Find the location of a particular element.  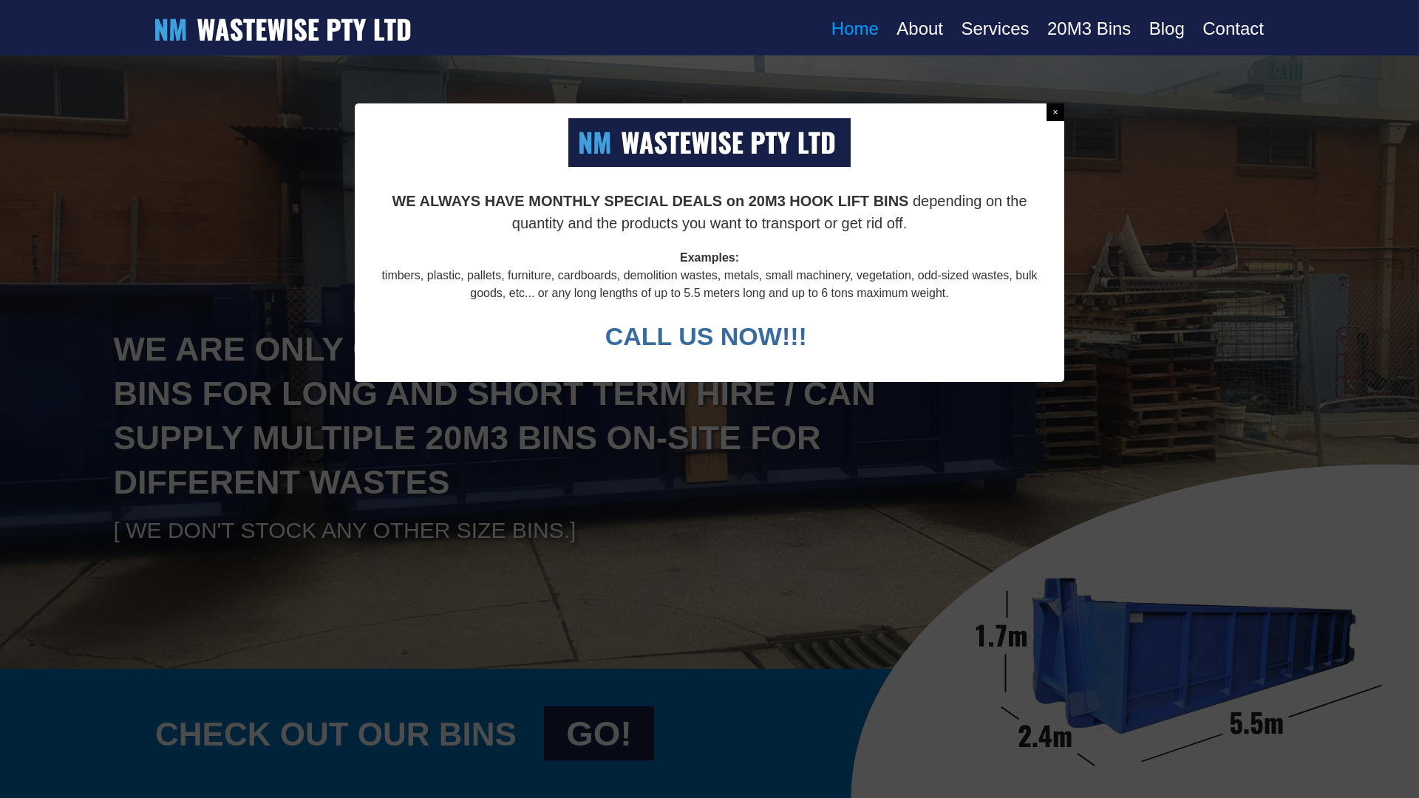

Blog is located at coordinates (1167, 28).